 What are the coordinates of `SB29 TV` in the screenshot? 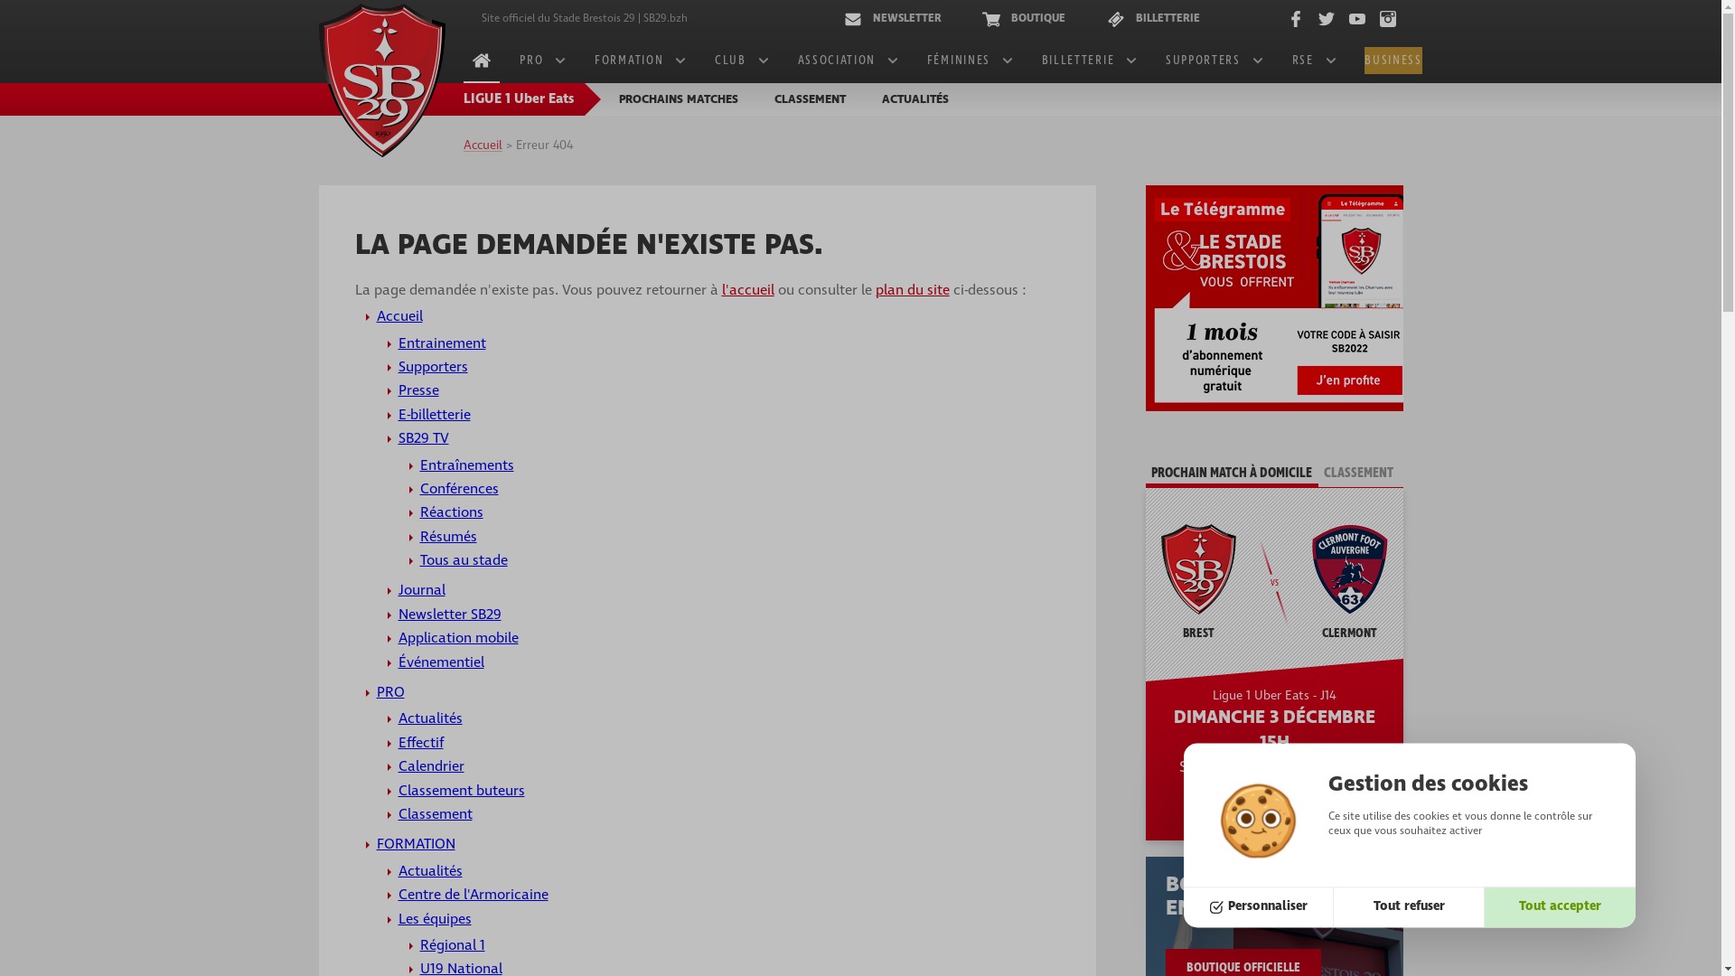 It's located at (423, 438).